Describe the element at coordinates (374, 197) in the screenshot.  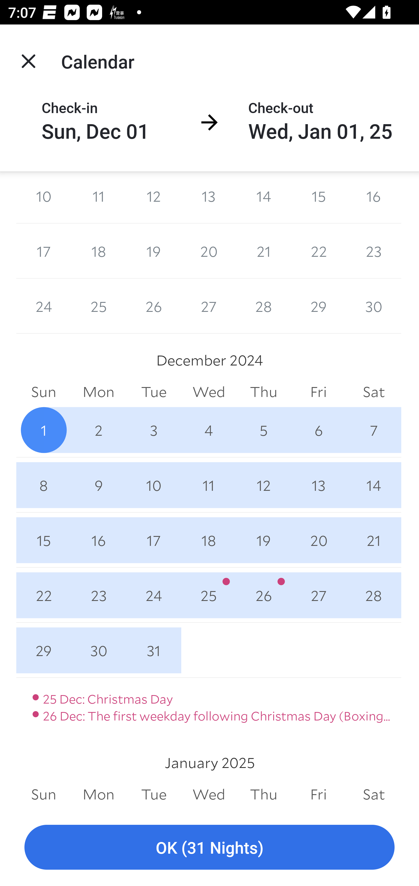
I see `16 16 November 2024` at that location.